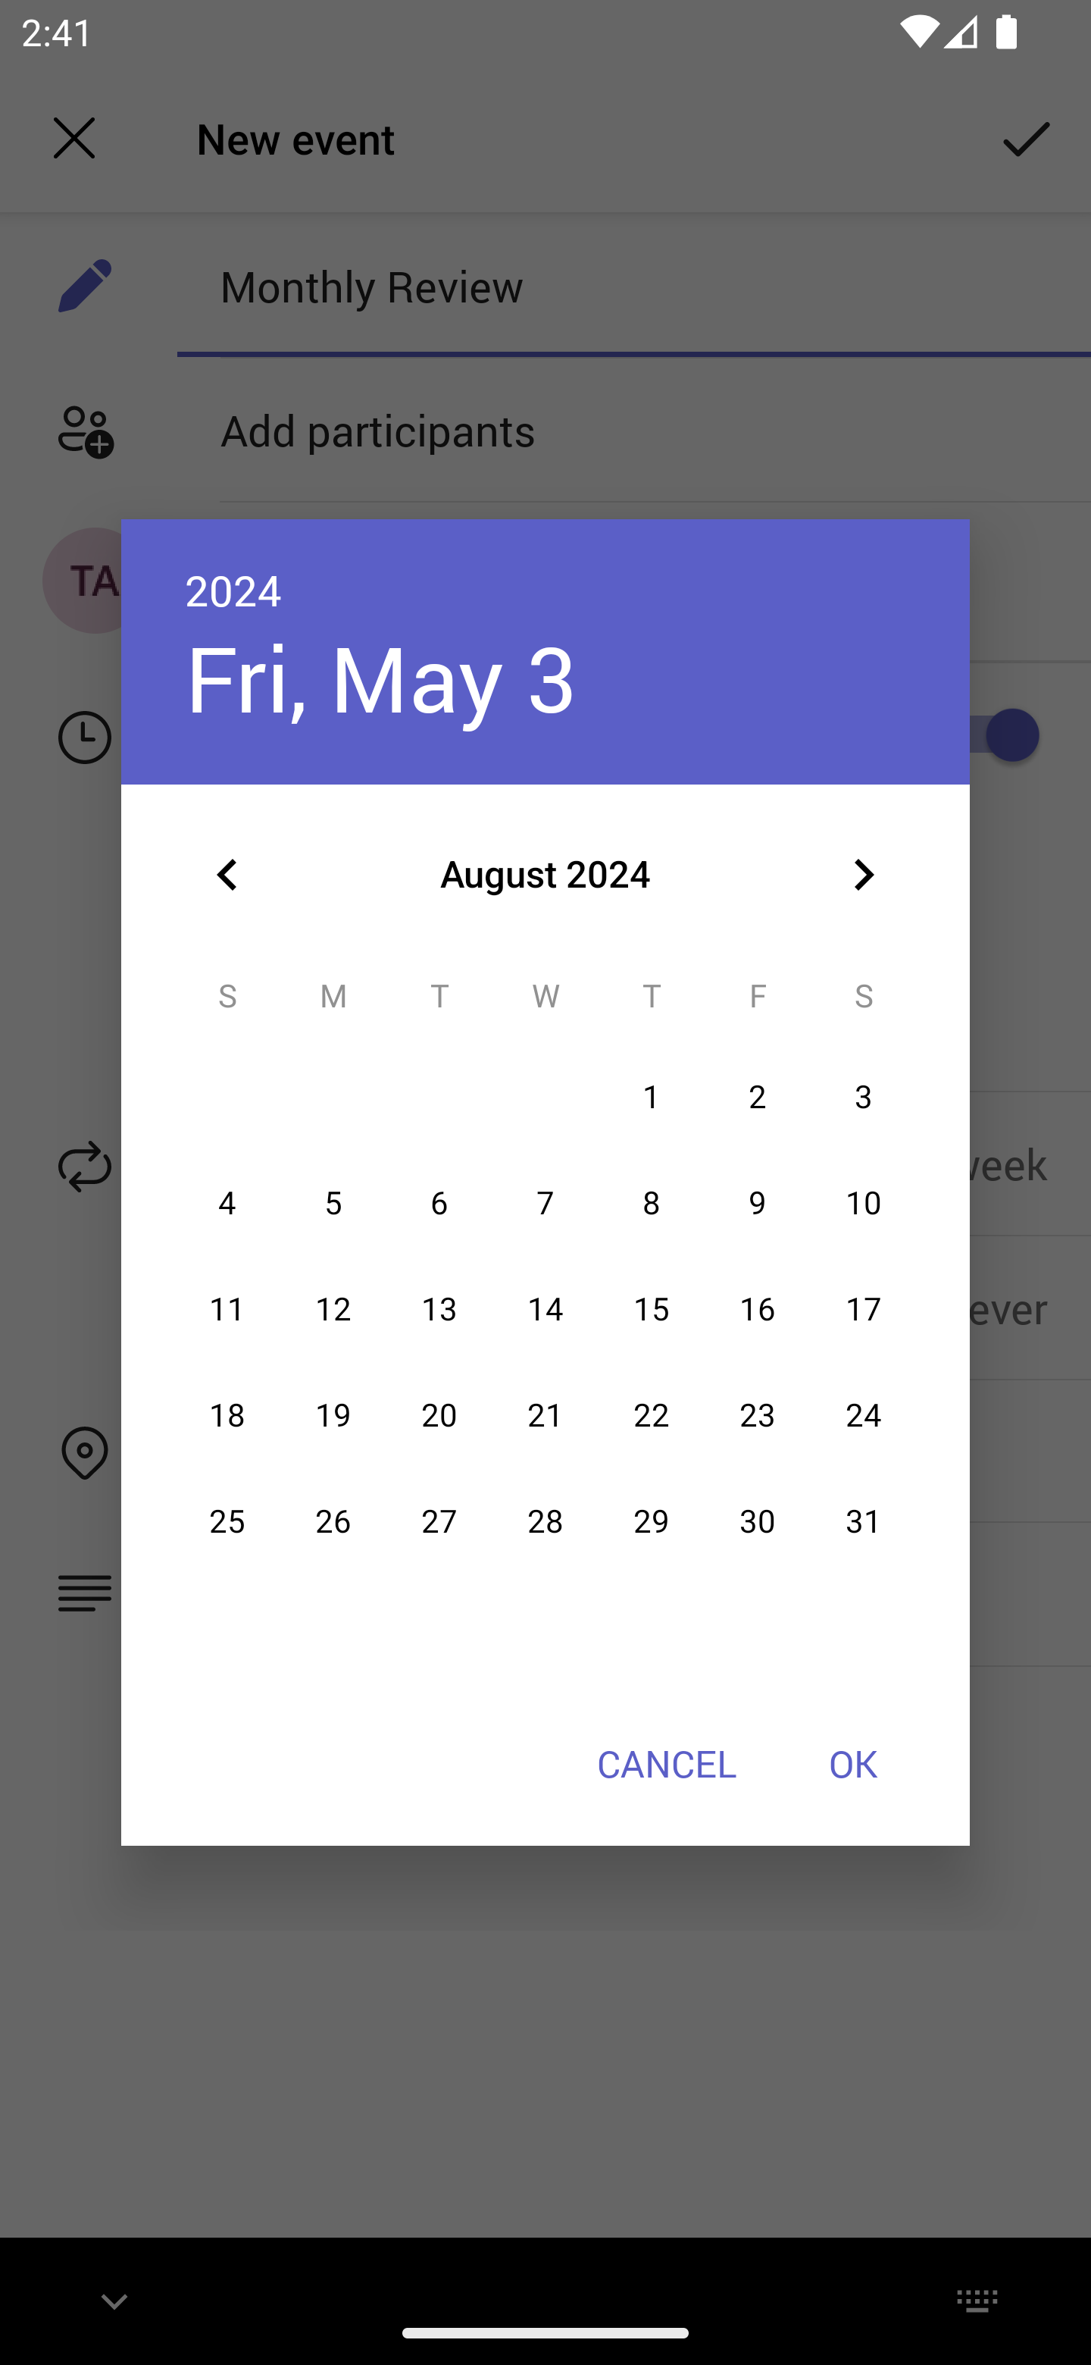  What do you see at coordinates (864, 875) in the screenshot?
I see `Next month` at bounding box center [864, 875].